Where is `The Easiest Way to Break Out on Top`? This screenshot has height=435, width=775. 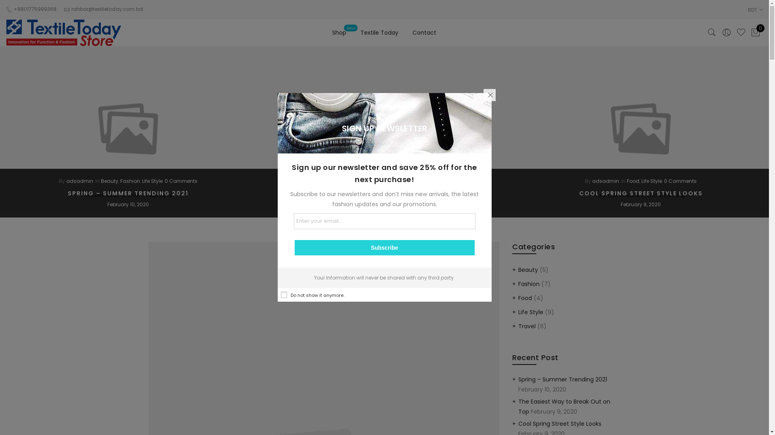 The Easiest Way to Break Out on Top is located at coordinates (564, 406).